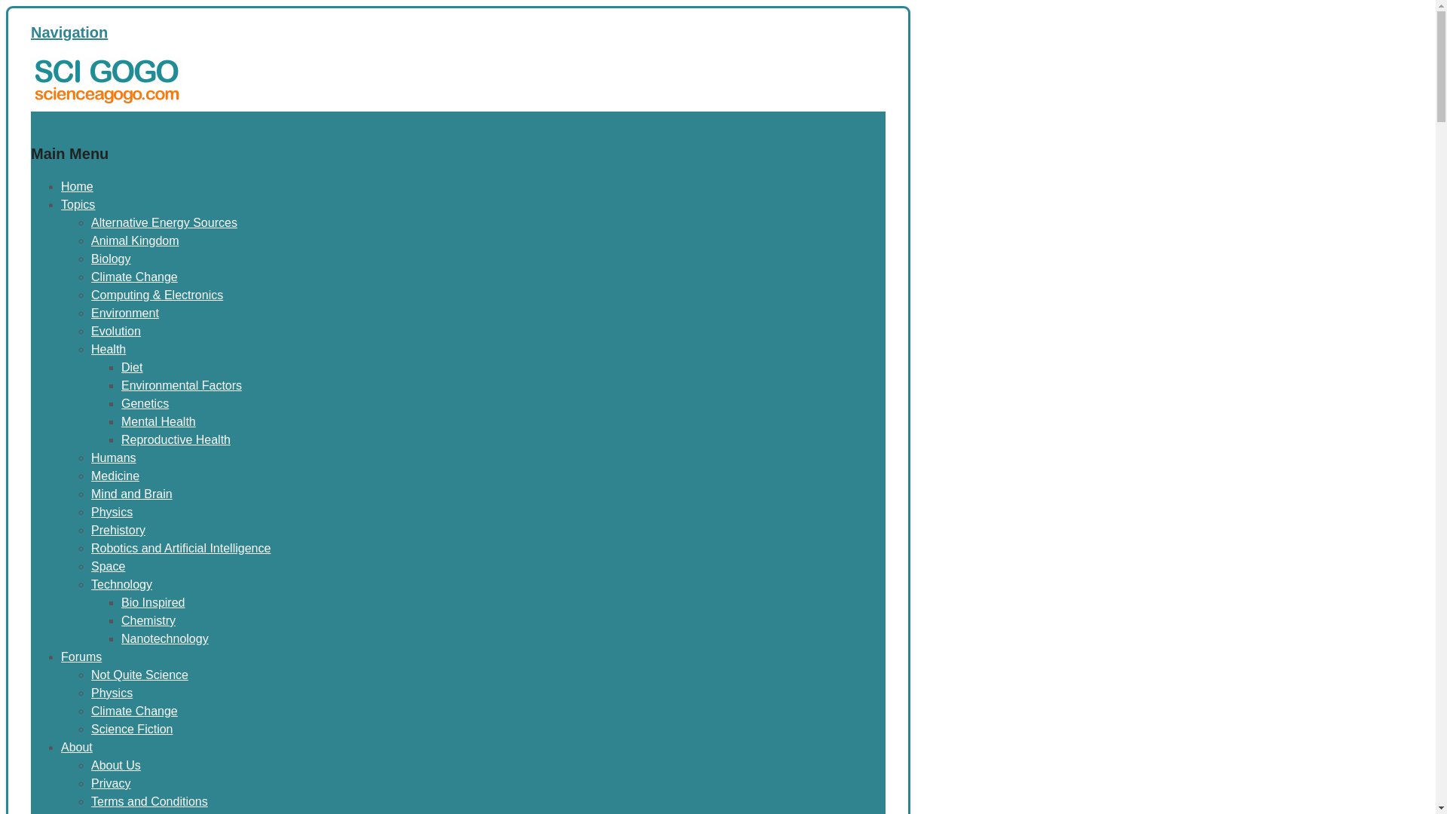 The height and width of the screenshot is (814, 1447). Describe the element at coordinates (131, 494) in the screenshot. I see `Mind and Brain` at that location.